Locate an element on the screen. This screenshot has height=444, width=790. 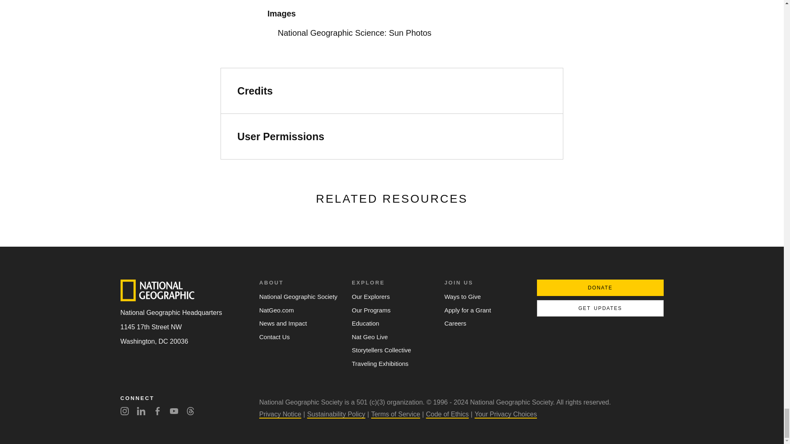
National Geographic Society is located at coordinates (299, 297).